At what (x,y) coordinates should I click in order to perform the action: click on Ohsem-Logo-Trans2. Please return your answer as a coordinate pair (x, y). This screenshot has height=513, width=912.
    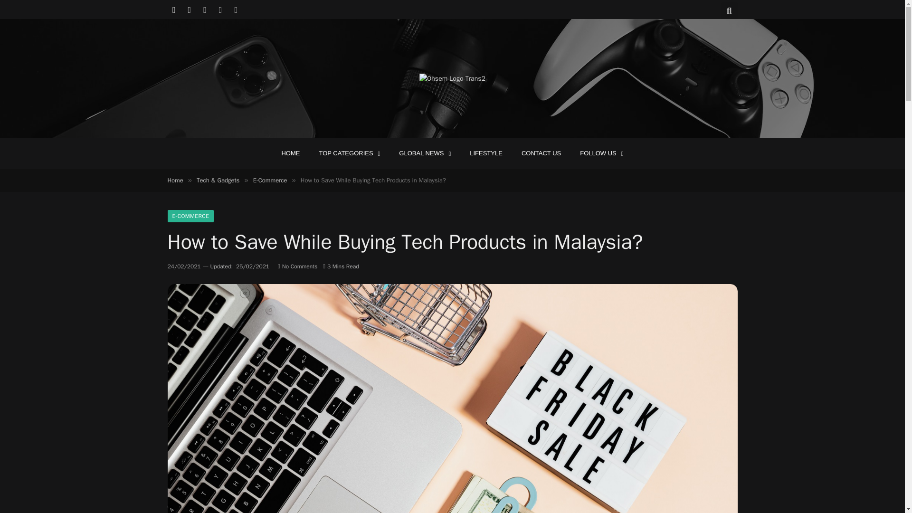
    Looking at the image, I should click on (452, 79).